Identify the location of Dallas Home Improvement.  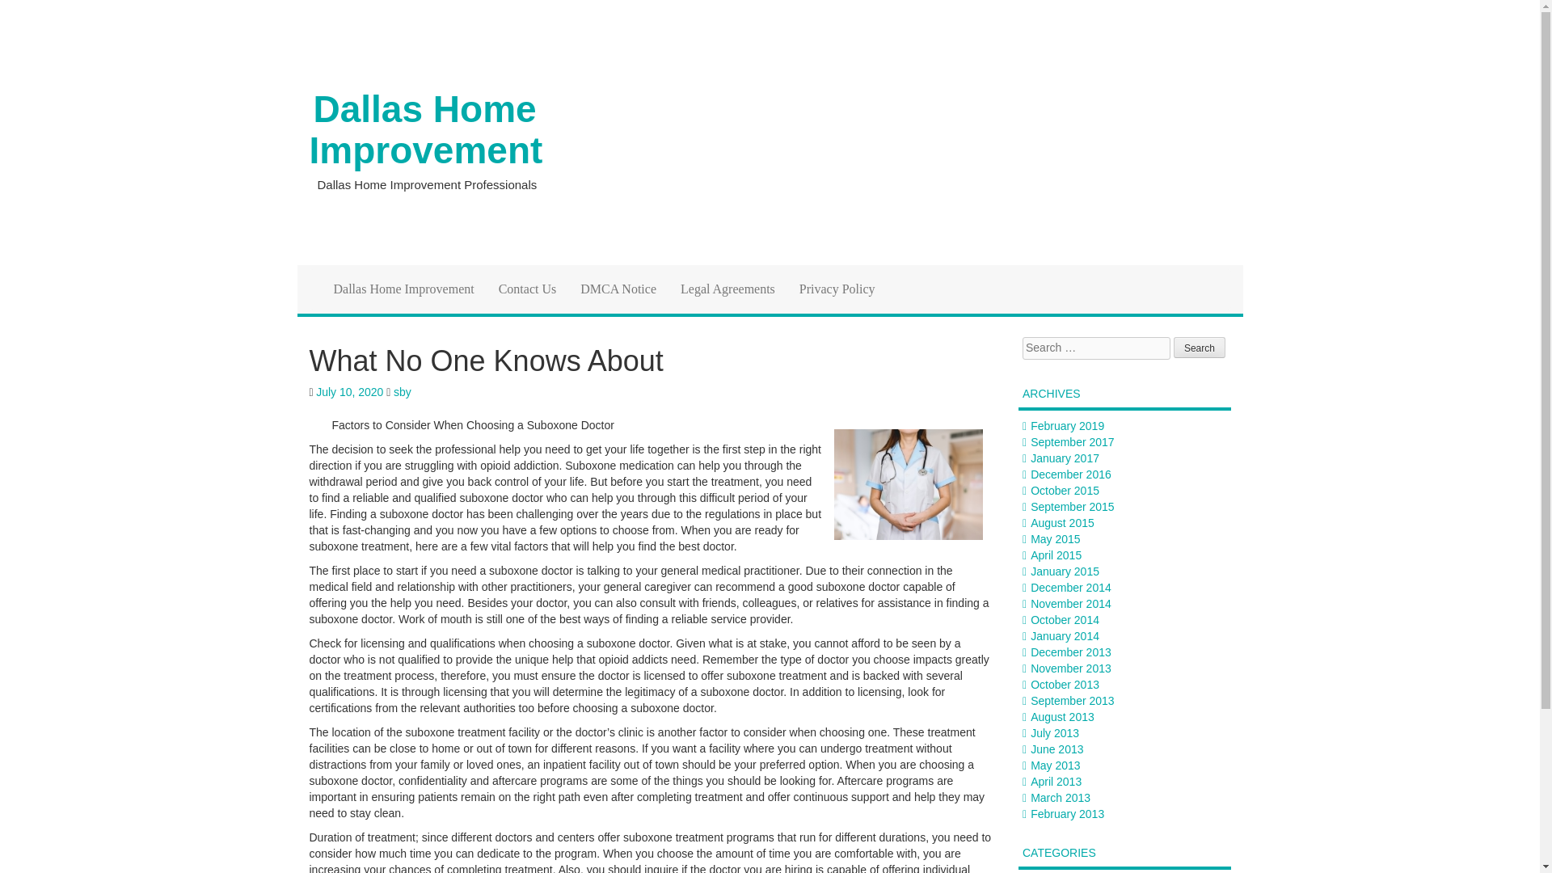
(404, 289).